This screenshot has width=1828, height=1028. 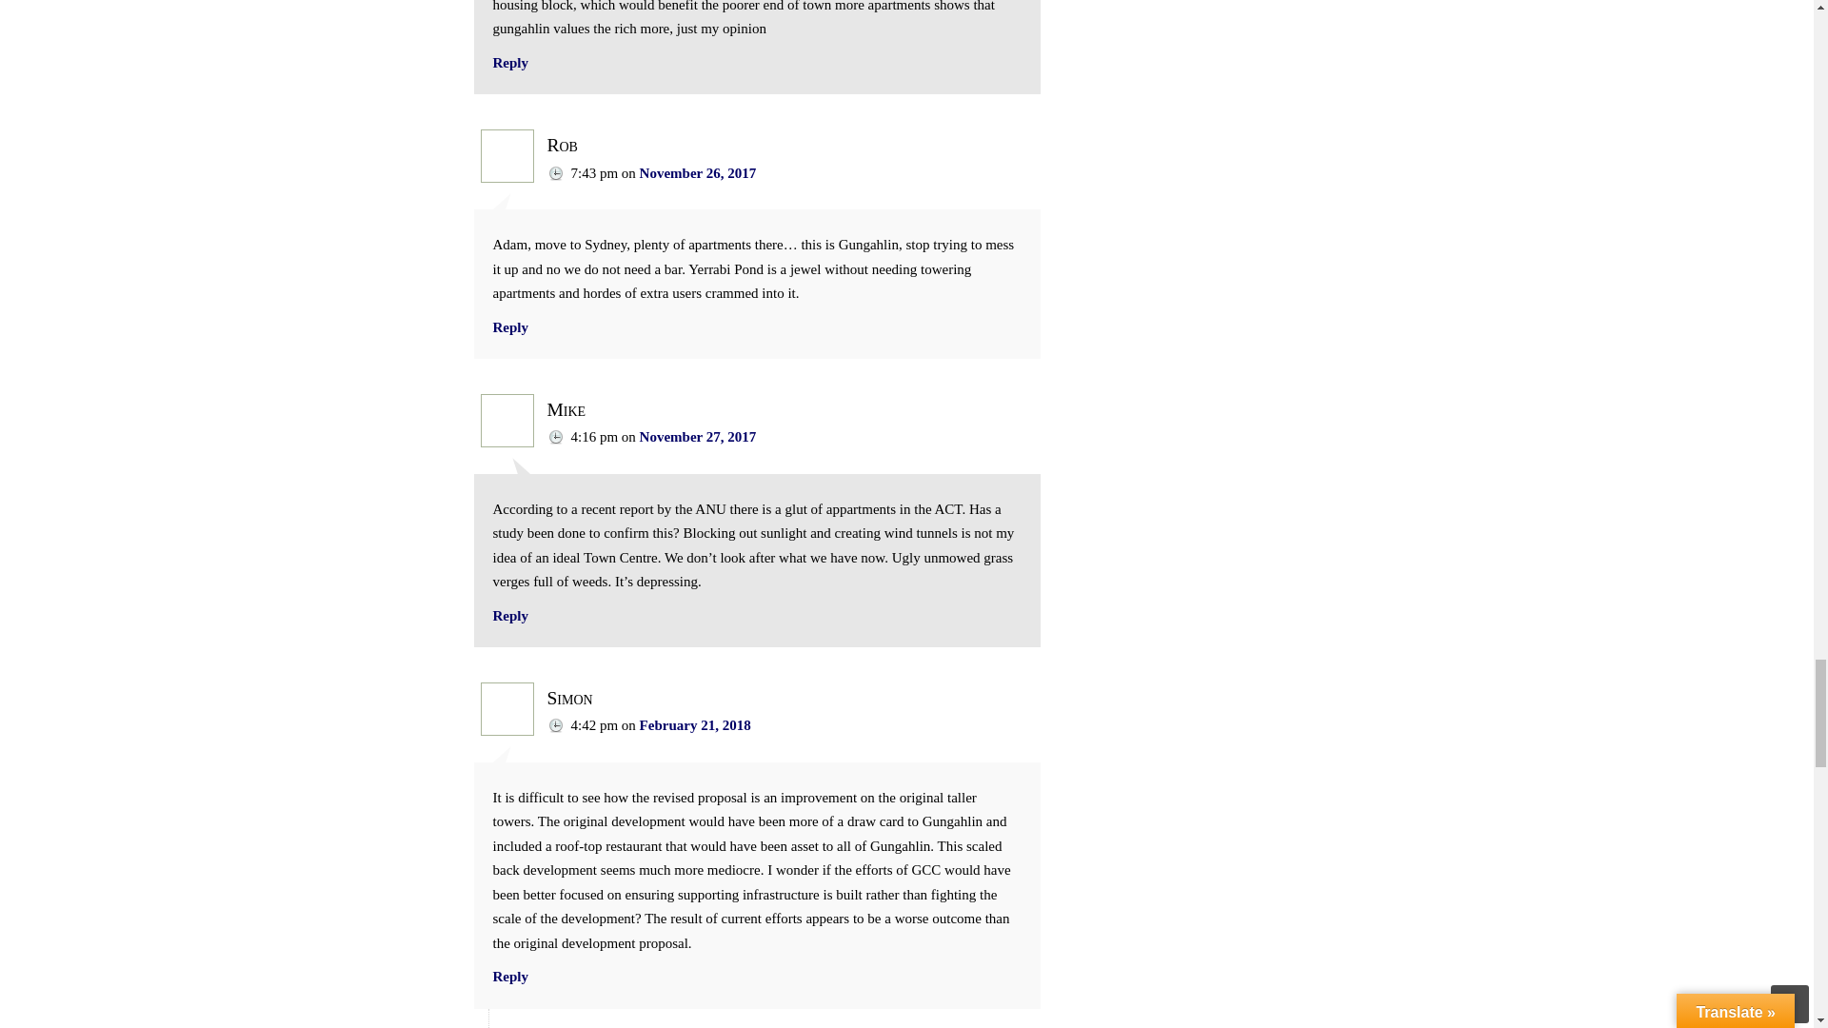 I want to click on February 21, 2018, so click(x=695, y=725).